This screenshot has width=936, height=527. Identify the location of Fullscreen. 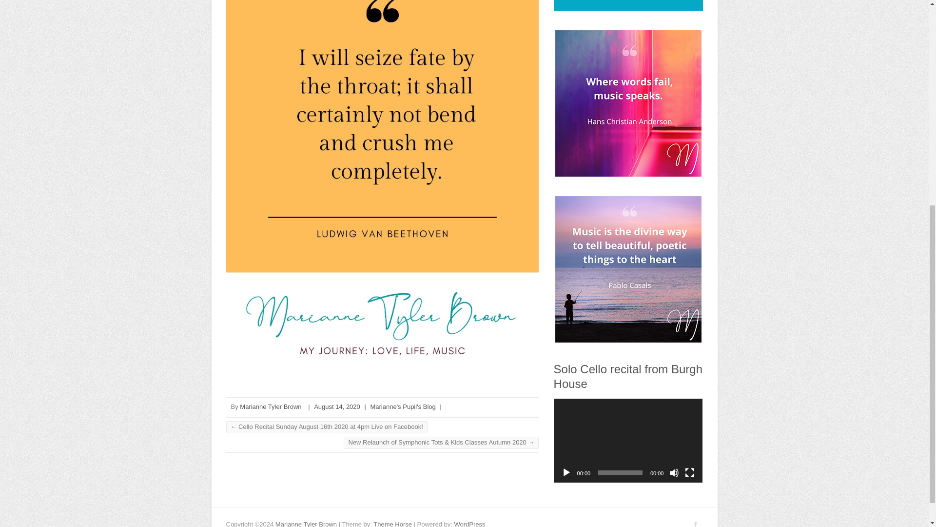
(689, 472).